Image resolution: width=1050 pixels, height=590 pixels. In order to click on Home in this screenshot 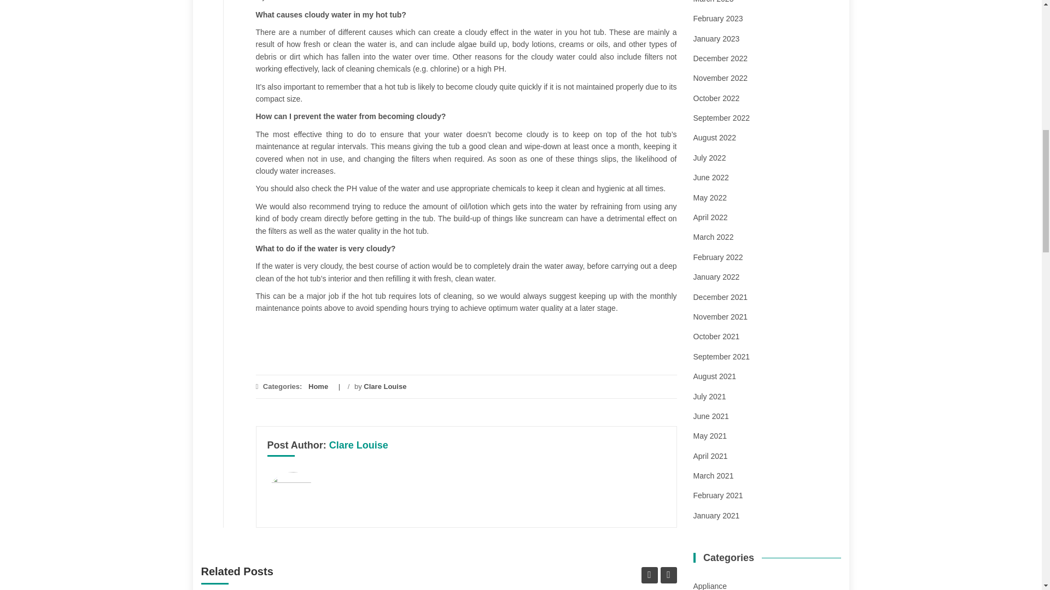, I will do `click(318, 386)`.